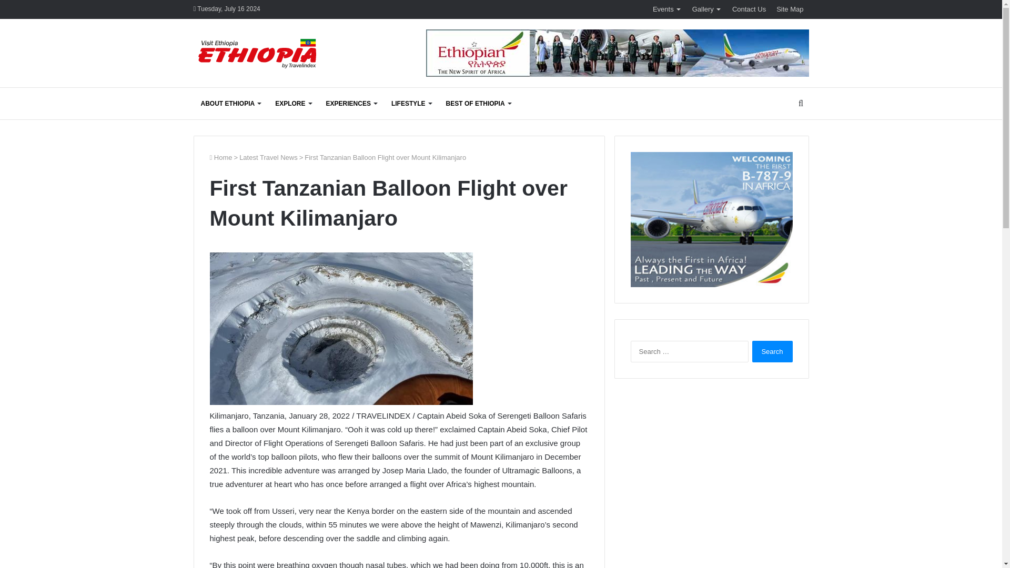 This screenshot has width=1010, height=568. I want to click on EXPERIENCES, so click(351, 103).